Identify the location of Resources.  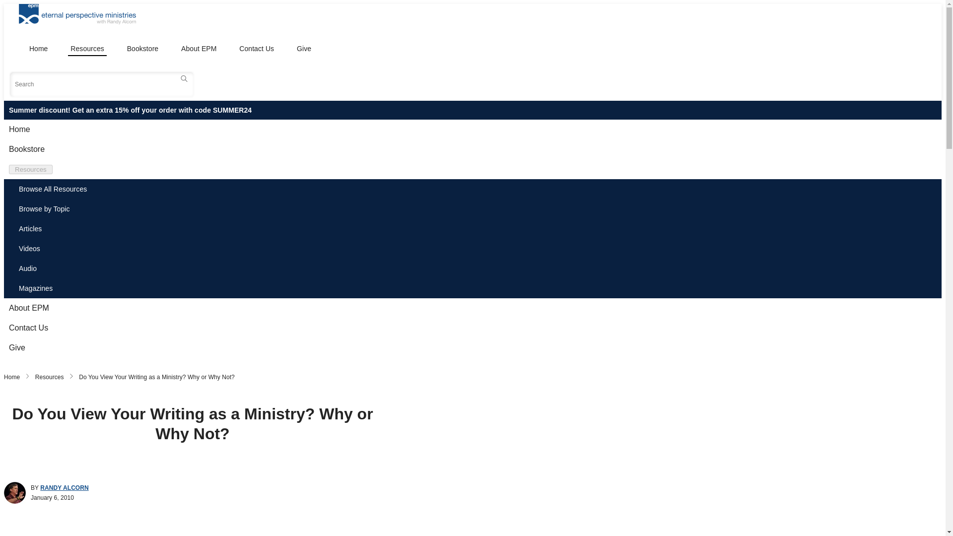
(86, 49).